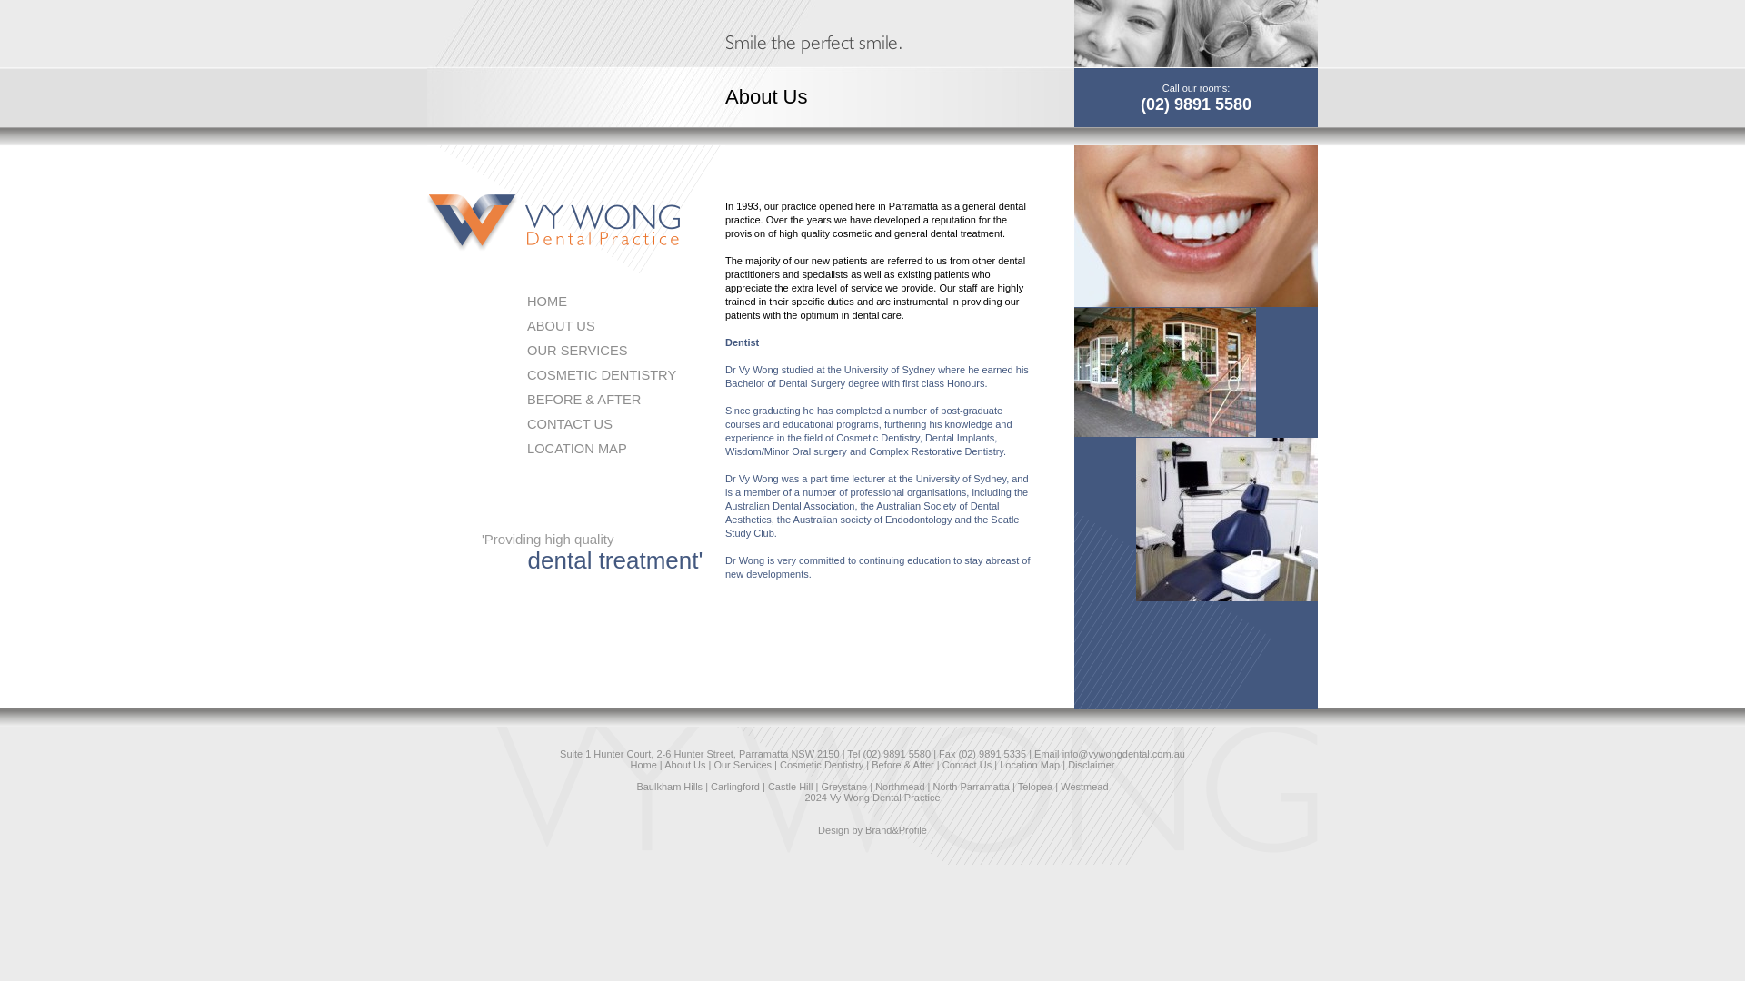 Image resolution: width=1745 pixels, height=981 pixels. What do you see at coordinates (966, 764) in the screenshot?
I see `Contact Us` at bounding box center [966, 764].